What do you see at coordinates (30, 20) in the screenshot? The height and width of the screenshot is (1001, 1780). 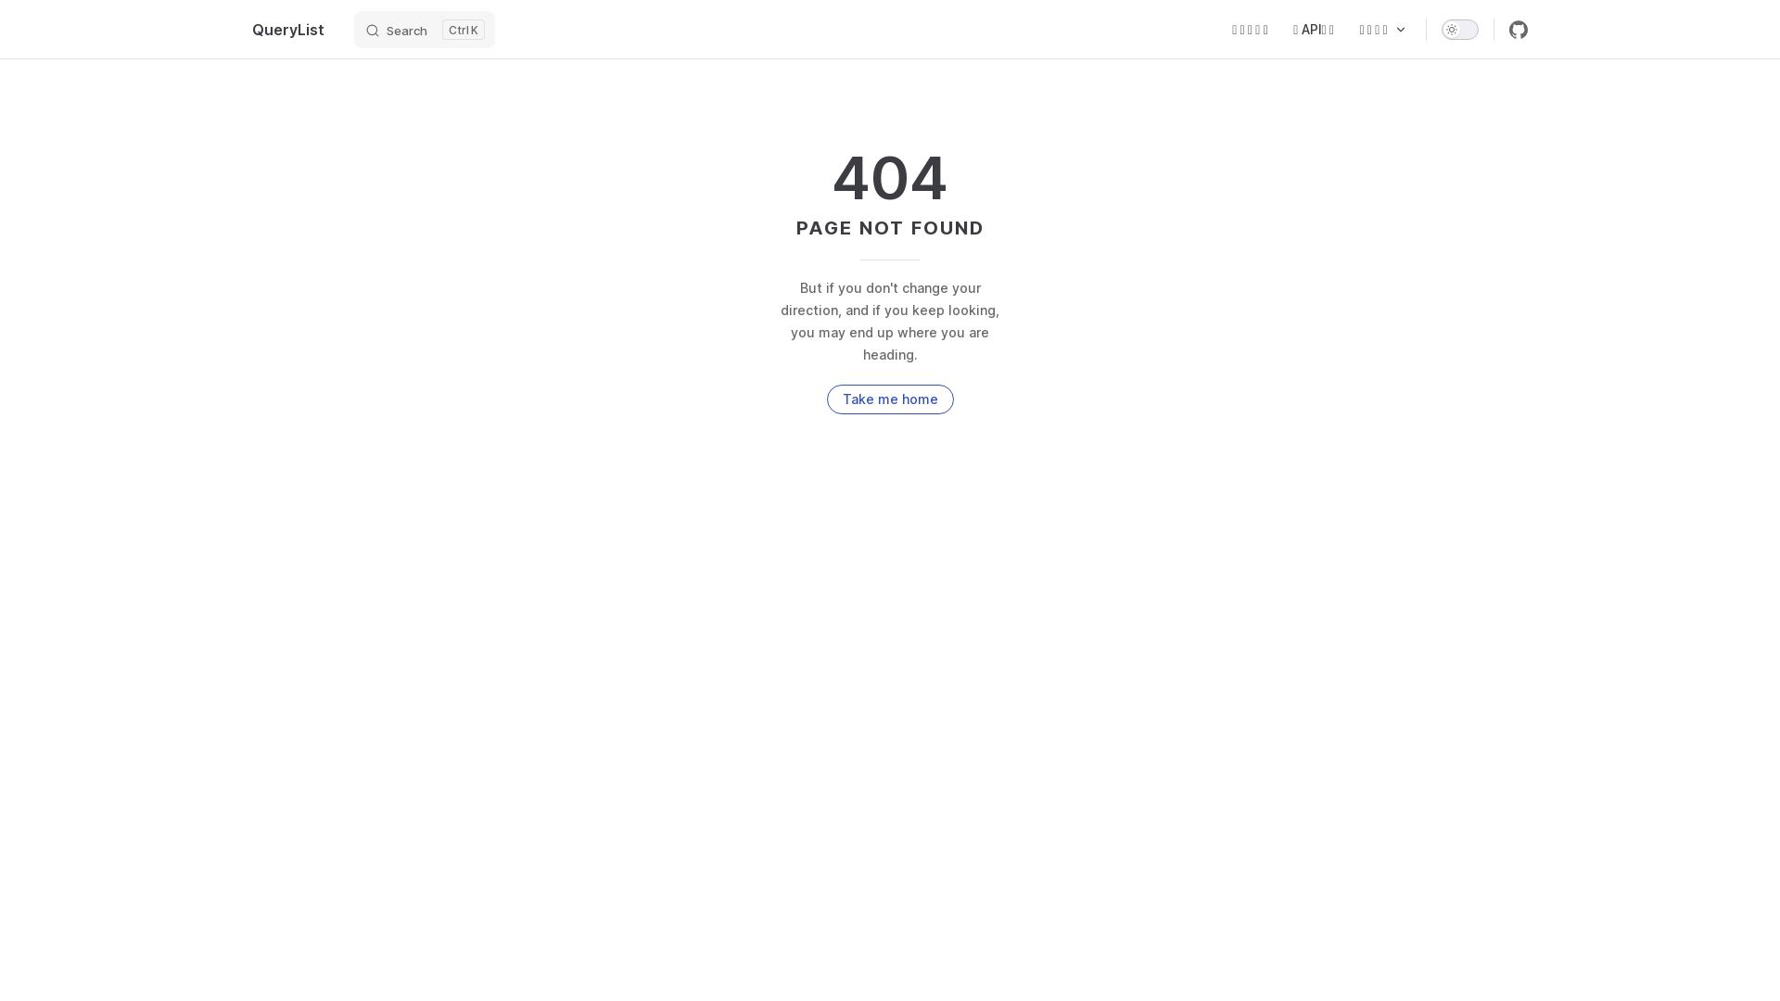 I see `Skip to content` at bounding box center [30, 20].